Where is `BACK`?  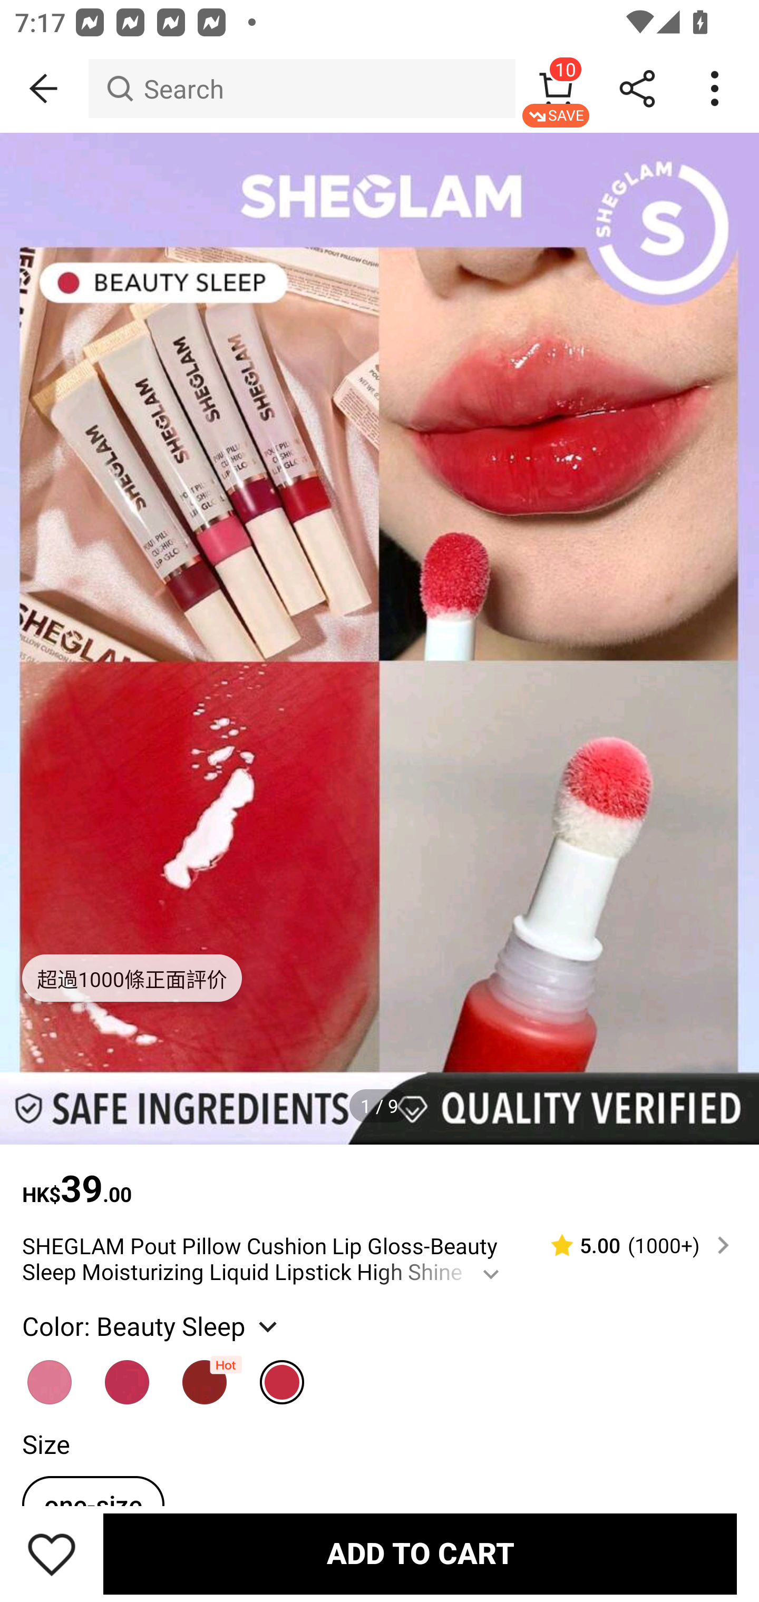
BACK is located at coordinates (44, 89).